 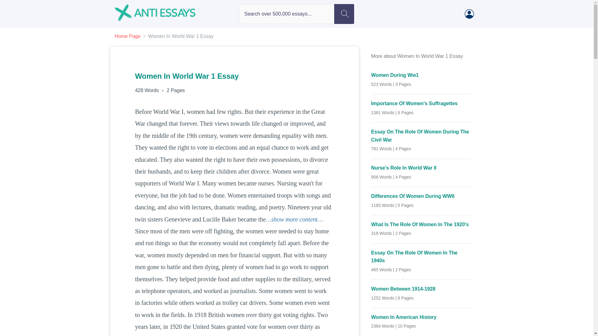 What do you see at coordinates (421, 289) in the screenshot?
I see `Women Between 1914-1928` at bounding box center [421, 289].